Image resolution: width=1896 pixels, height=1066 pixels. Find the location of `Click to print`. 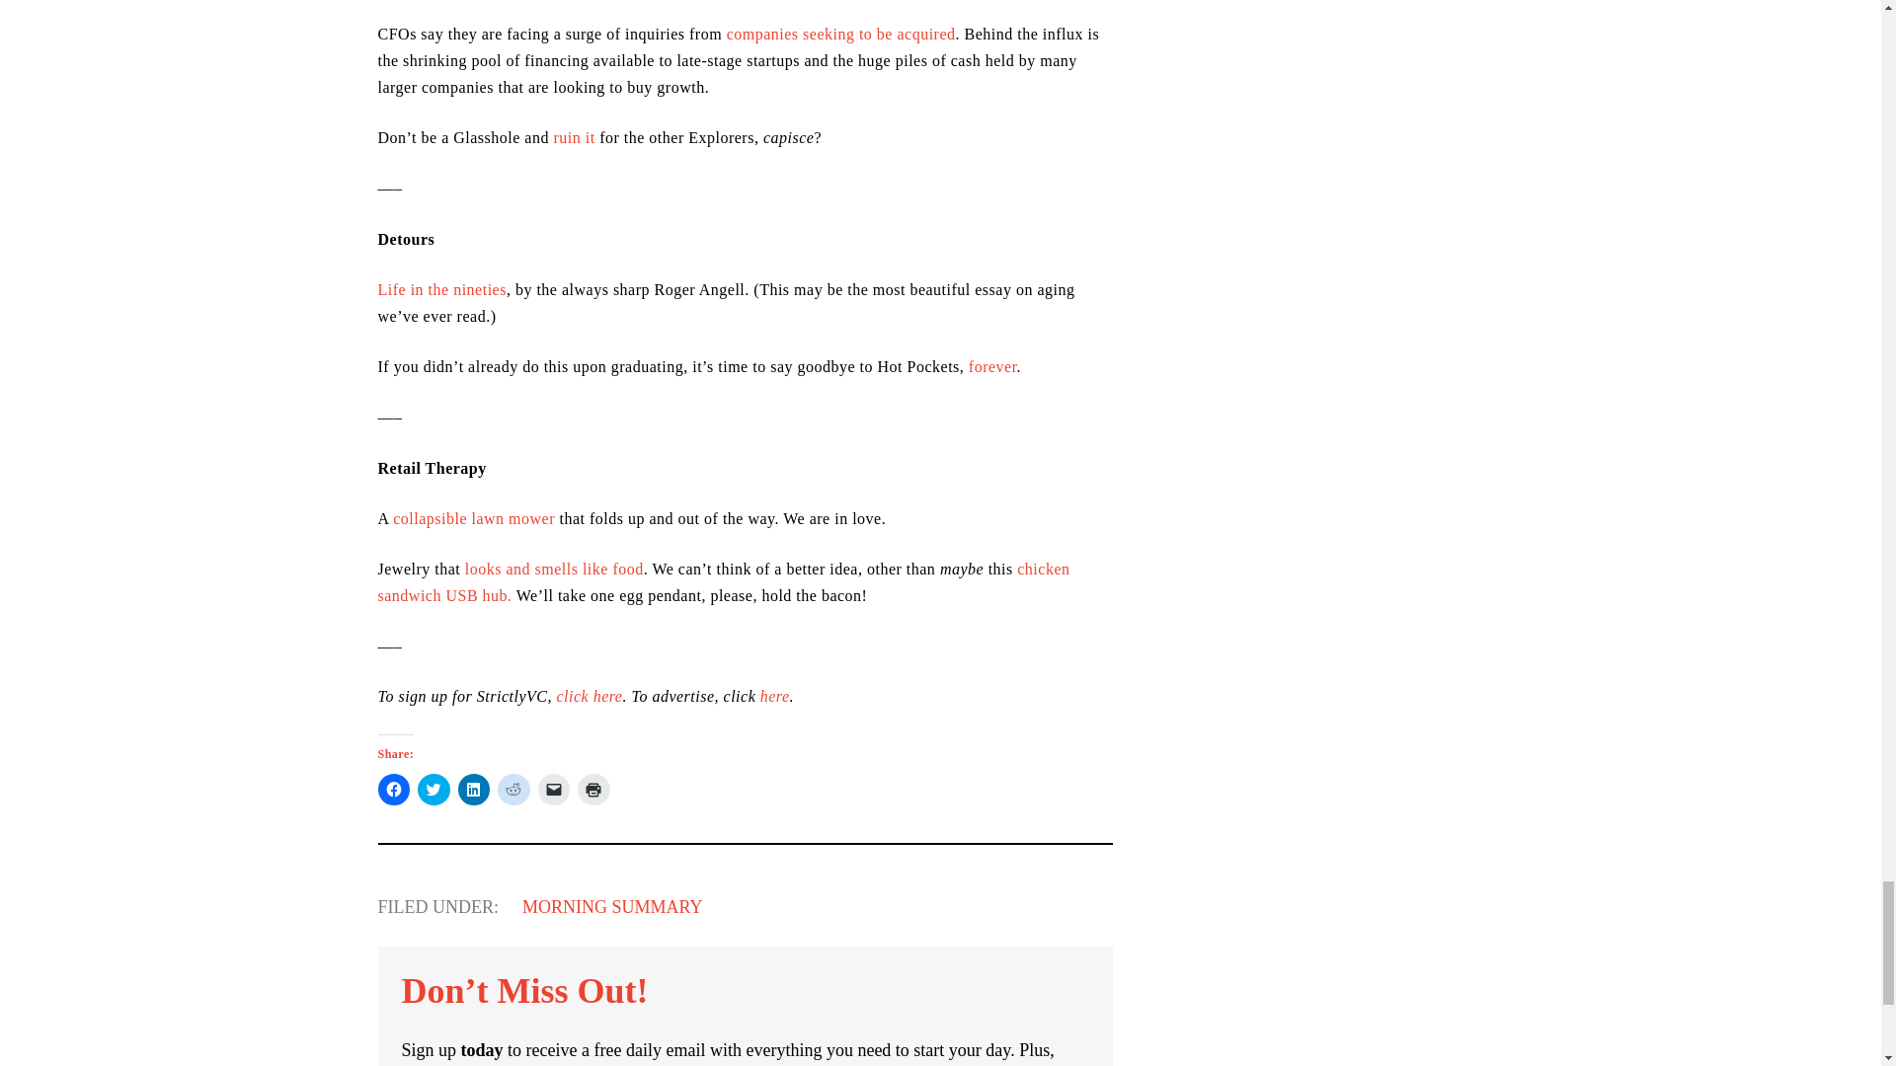

Click to print is located at coordinates (594, 790).